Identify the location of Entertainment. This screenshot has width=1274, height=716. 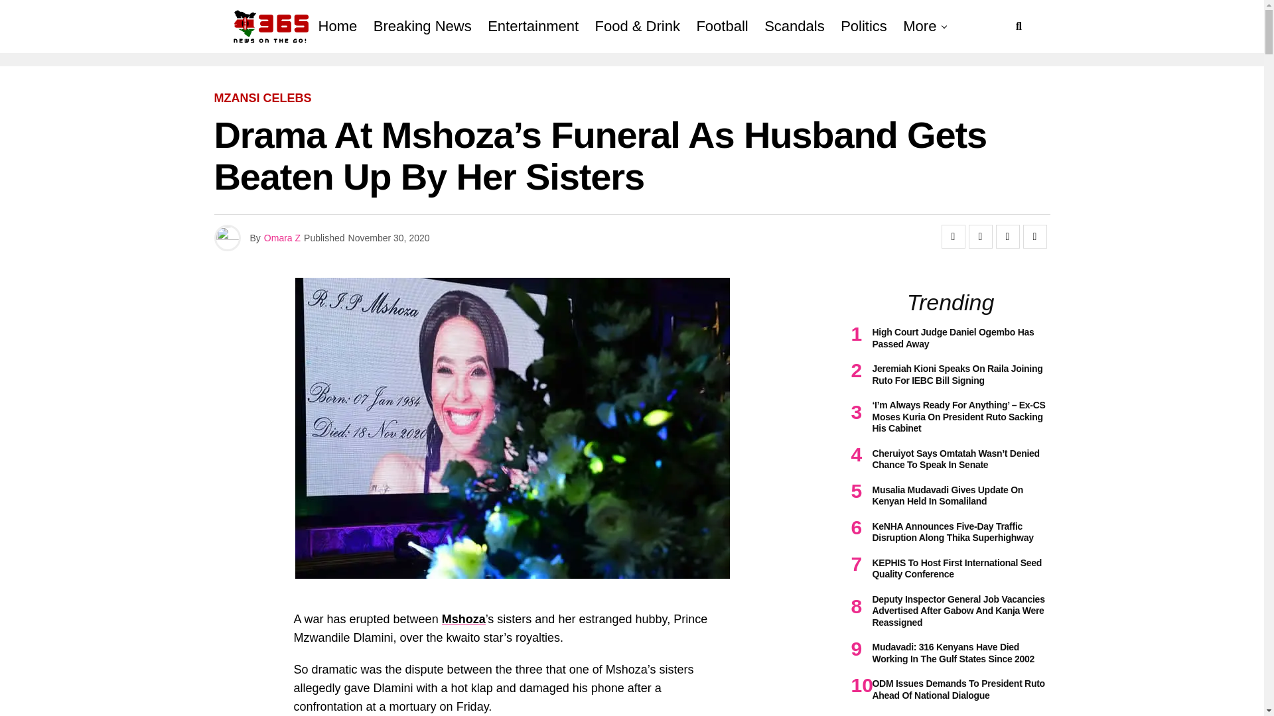
(533, 27).